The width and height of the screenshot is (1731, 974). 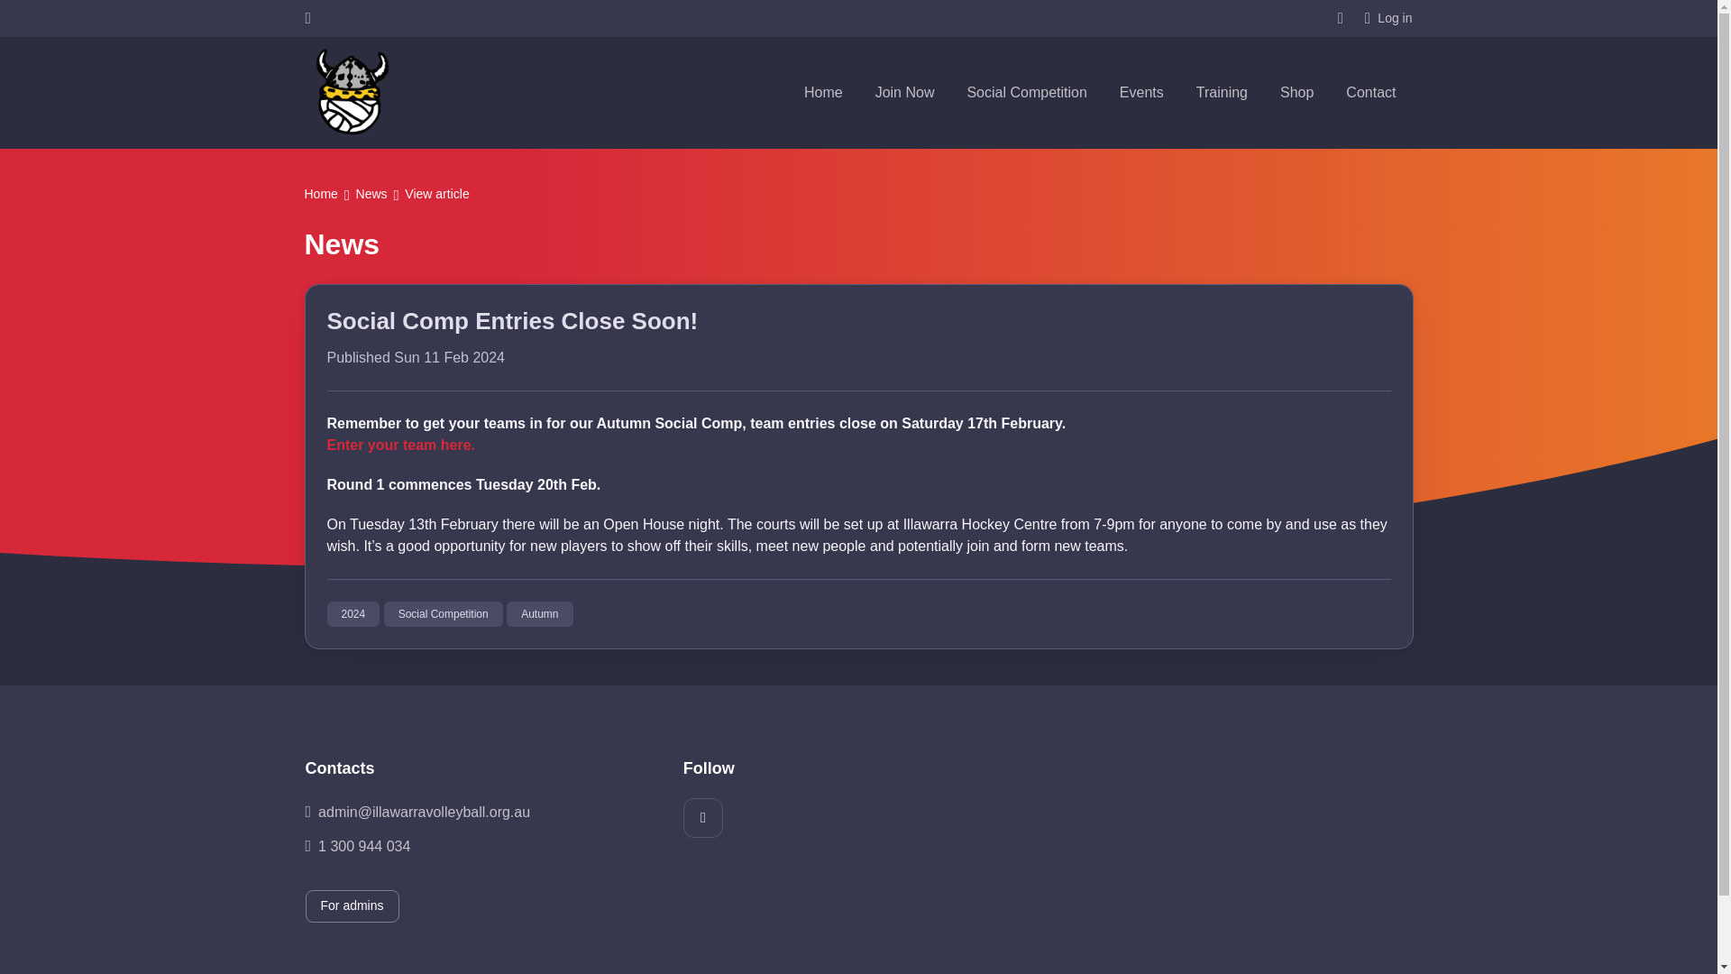 I want to click on Events, so click(x=1141, y=92).